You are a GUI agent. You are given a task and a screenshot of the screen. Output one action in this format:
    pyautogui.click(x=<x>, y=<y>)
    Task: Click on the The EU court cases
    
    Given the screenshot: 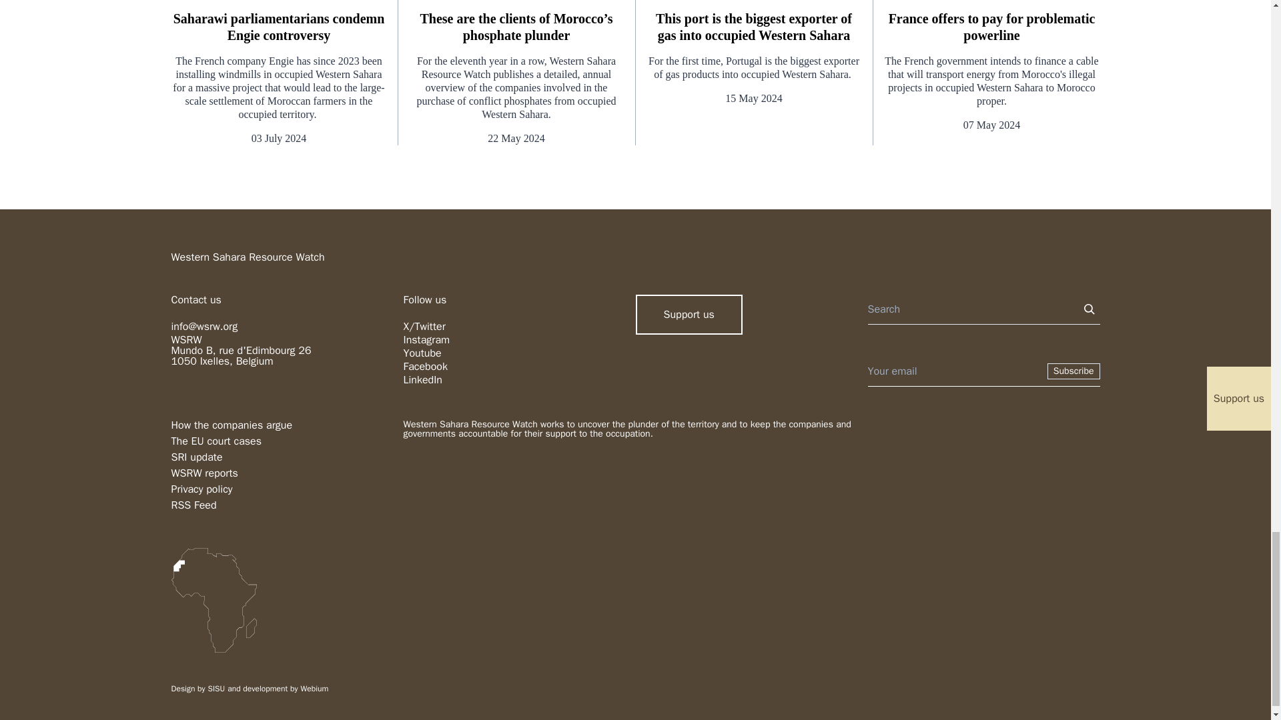 What is the action you would take?
    pyautogui.click(x=216, y=441)
    